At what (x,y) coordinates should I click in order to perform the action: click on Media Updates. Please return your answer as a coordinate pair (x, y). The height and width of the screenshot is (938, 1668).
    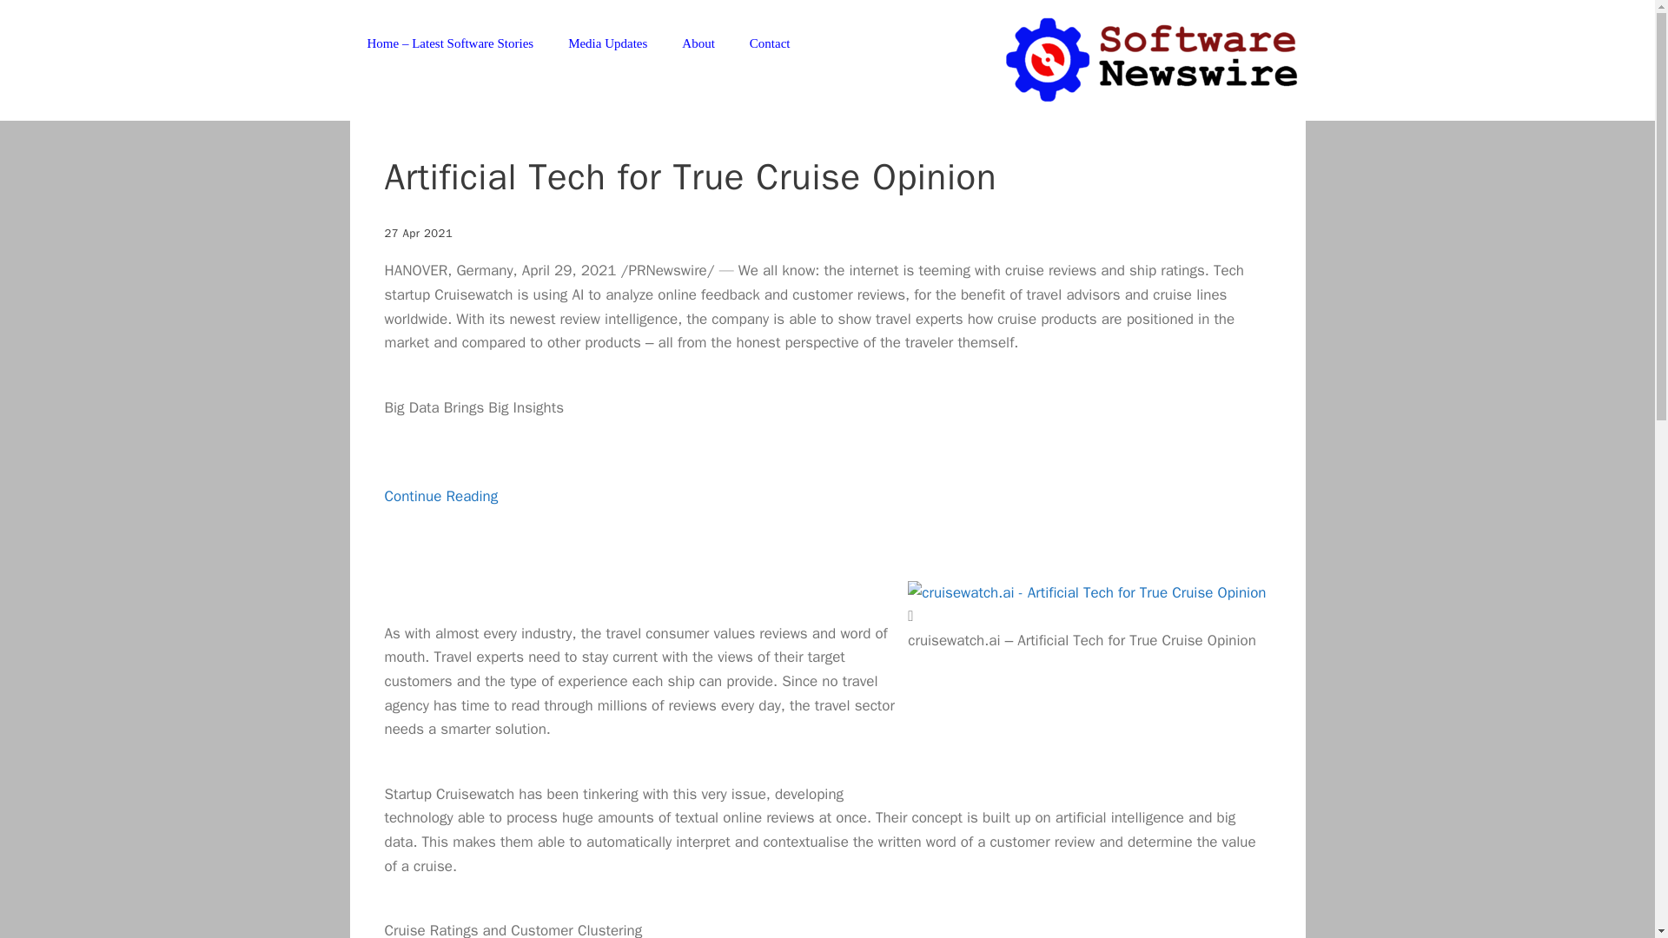
    Looking at the image, I should click on (606, 43).